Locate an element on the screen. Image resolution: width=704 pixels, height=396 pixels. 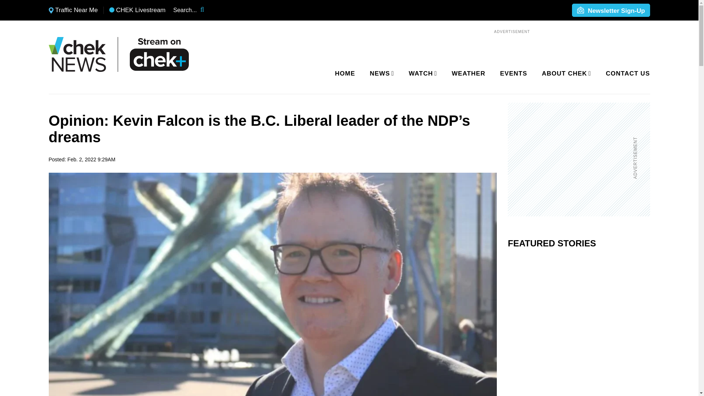
CHEK Livestream is located at coordinates (137, 10).